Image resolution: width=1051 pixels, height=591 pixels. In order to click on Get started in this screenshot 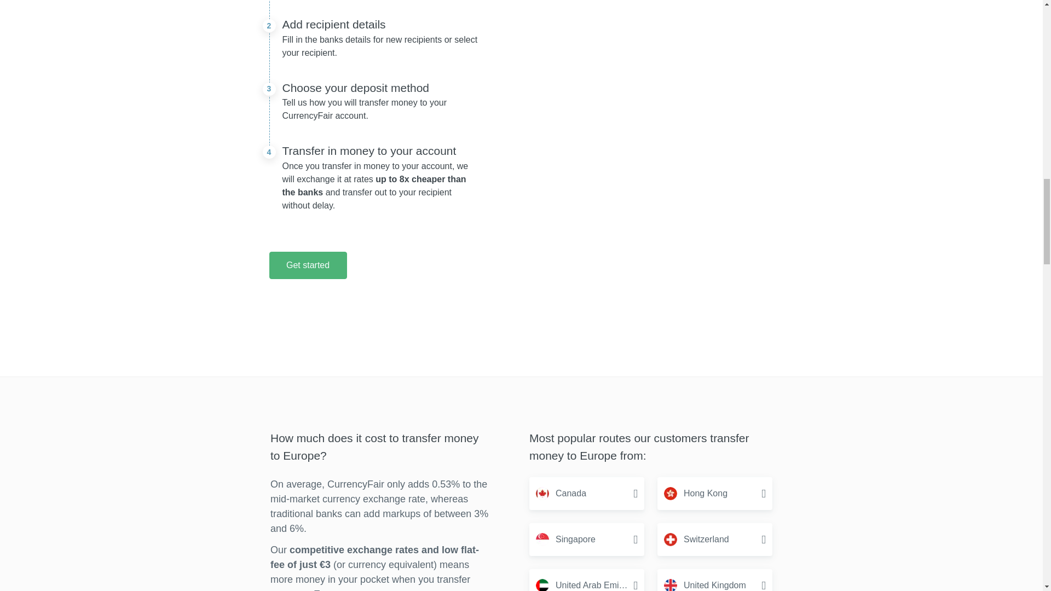, I will do `click(308, 265)`.